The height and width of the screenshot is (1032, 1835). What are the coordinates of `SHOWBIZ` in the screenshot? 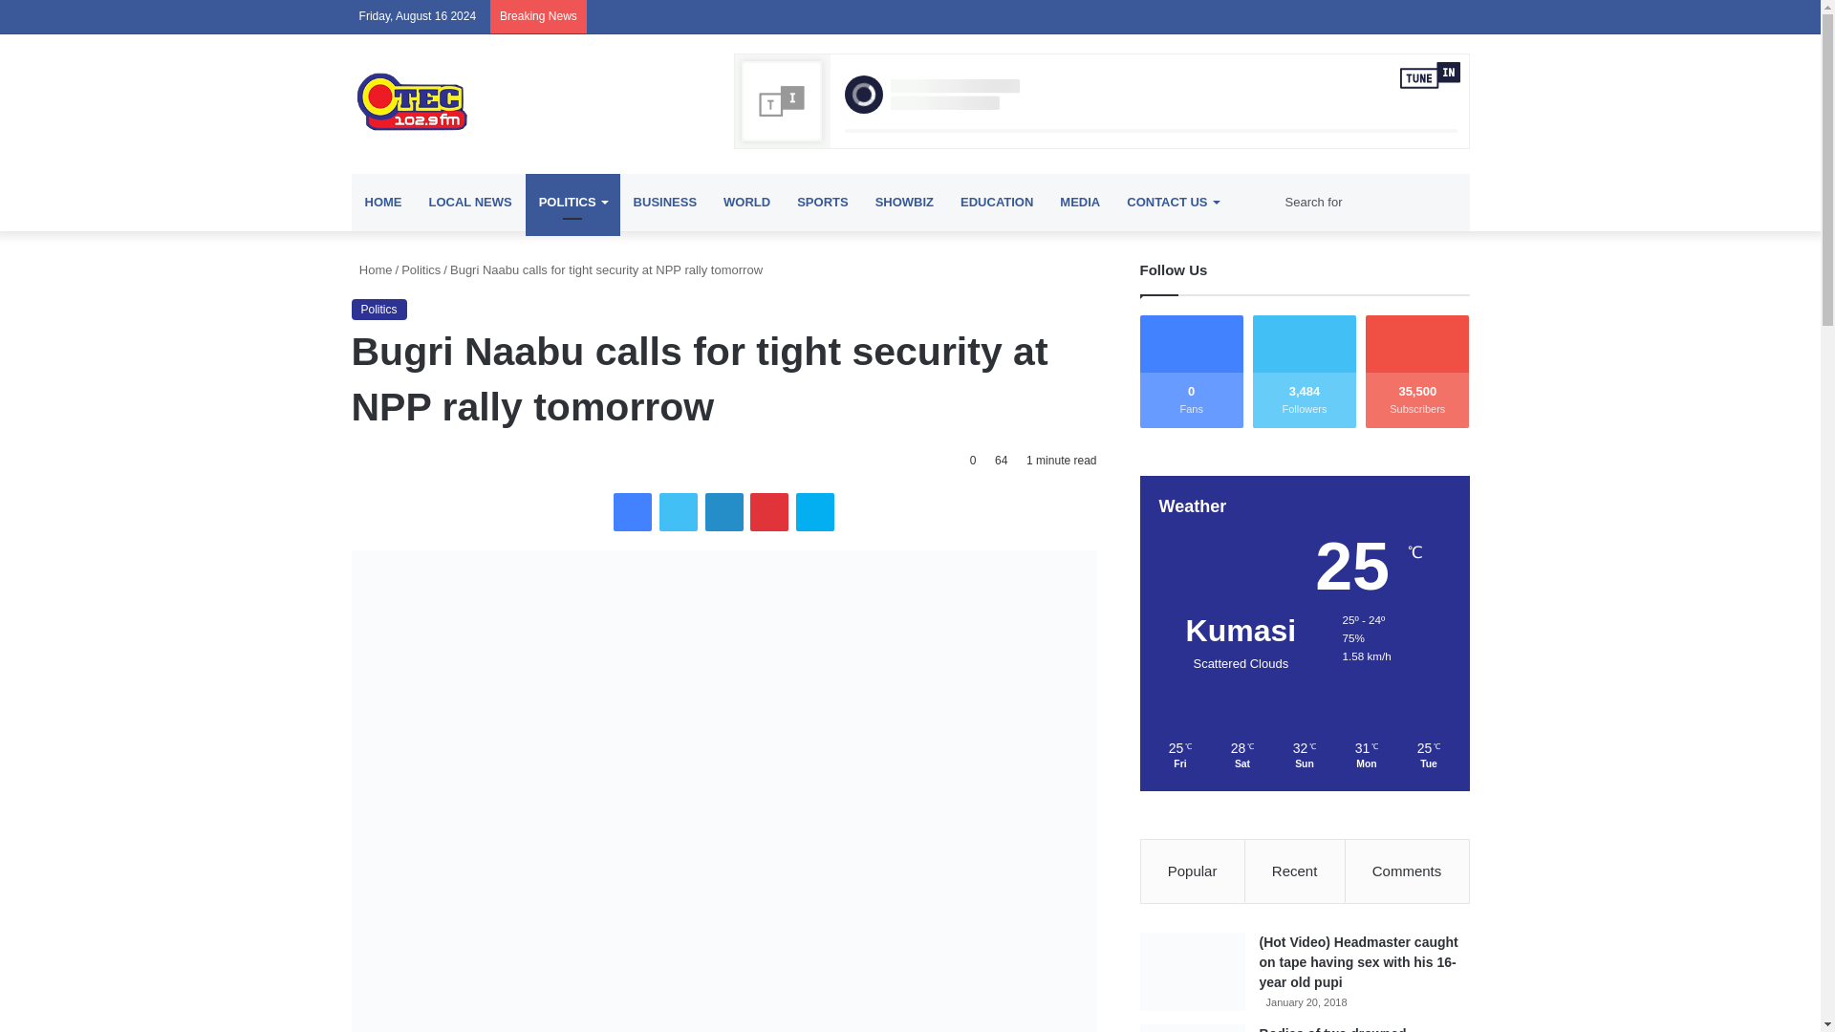 It's located at (904, 203).